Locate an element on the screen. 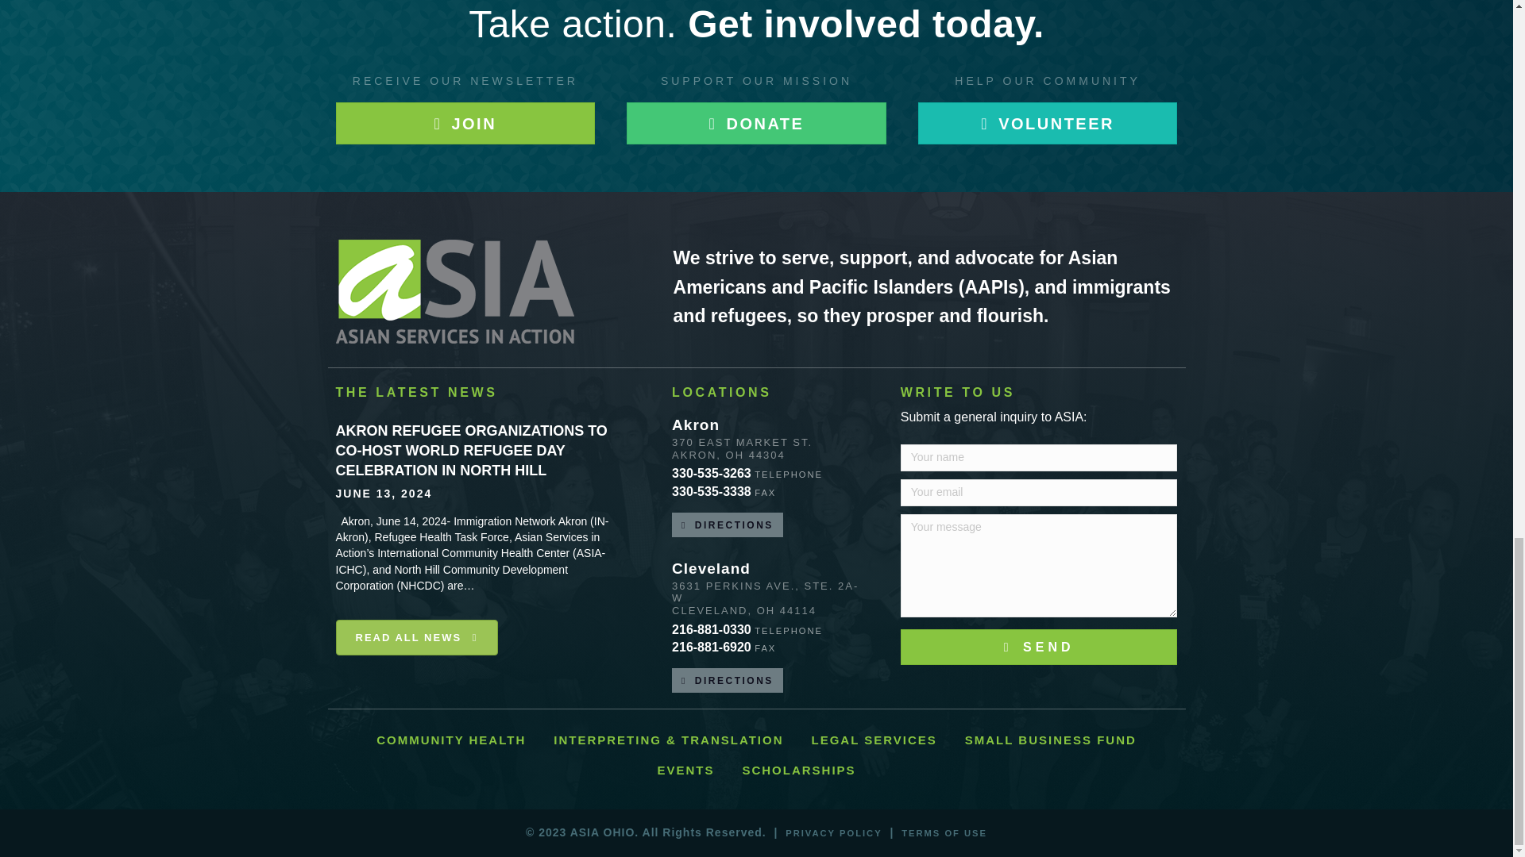  DONATE is located at coordinates (756, 123).